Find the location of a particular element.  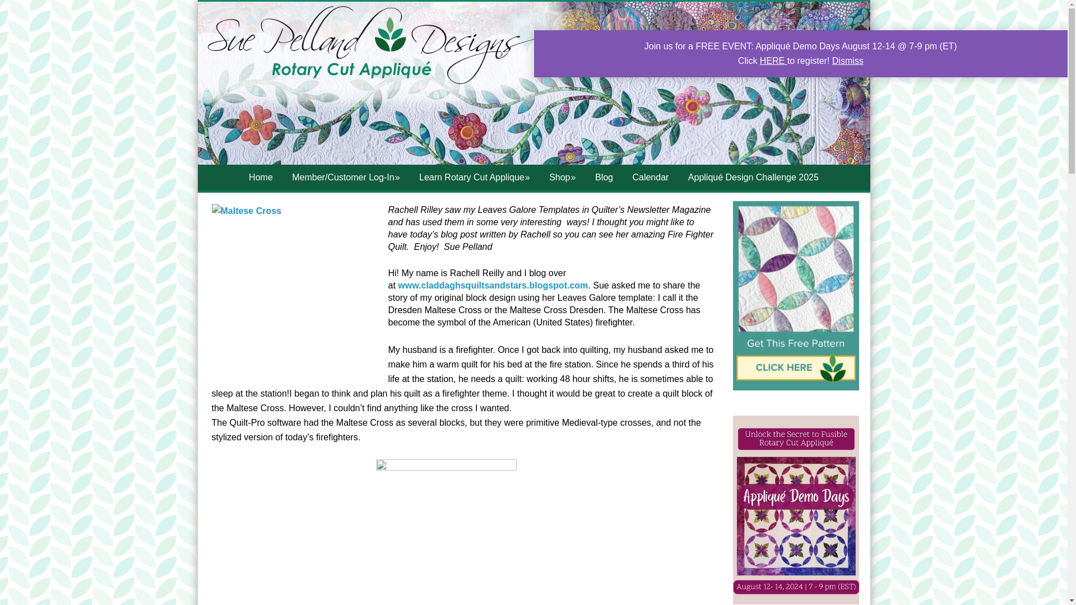

Home is located at coordinates (260, 177).